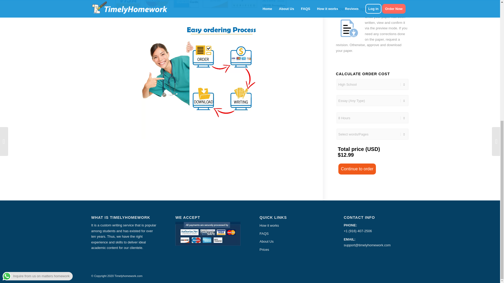 Image resolution: width=504 pixels, height=283 pixels. Describe the element at coordinates (292, 225) in the screenshot. I see `How it works` at that location.